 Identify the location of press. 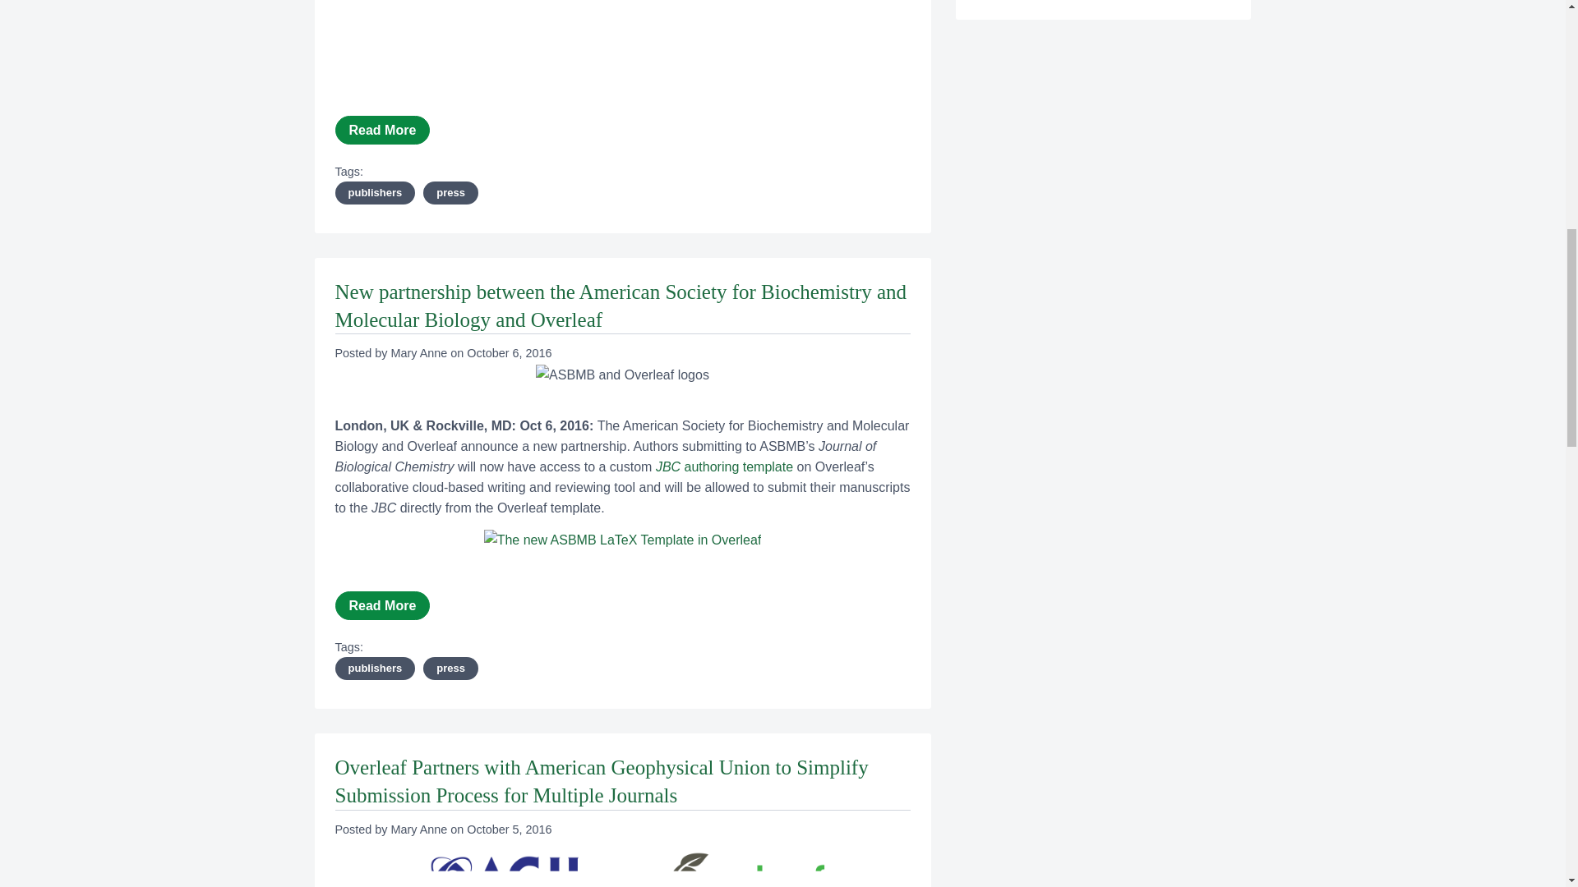
(450, 193).